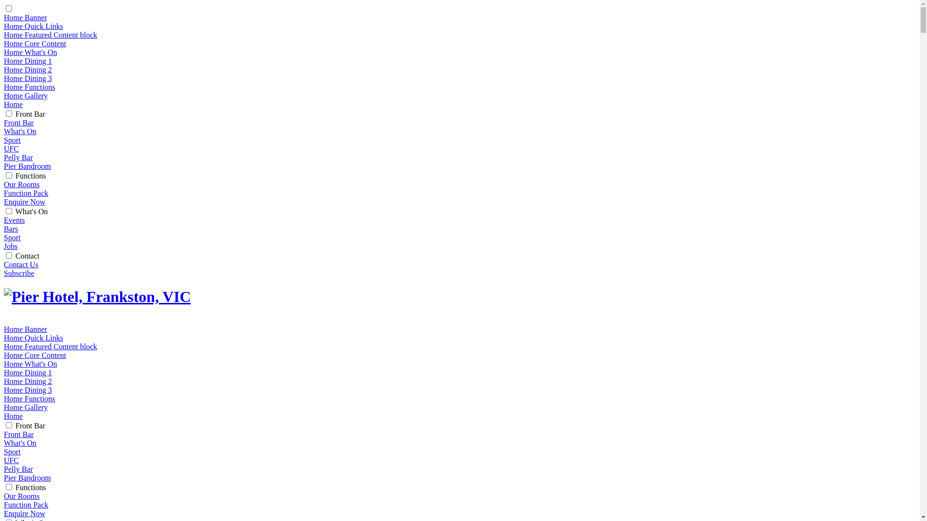 The height and width of the screenshot is (521, 927). What do you see at coordinates (19, 123) in the screenshot?
I see `Front Bar` at bounding box center [19, 123].